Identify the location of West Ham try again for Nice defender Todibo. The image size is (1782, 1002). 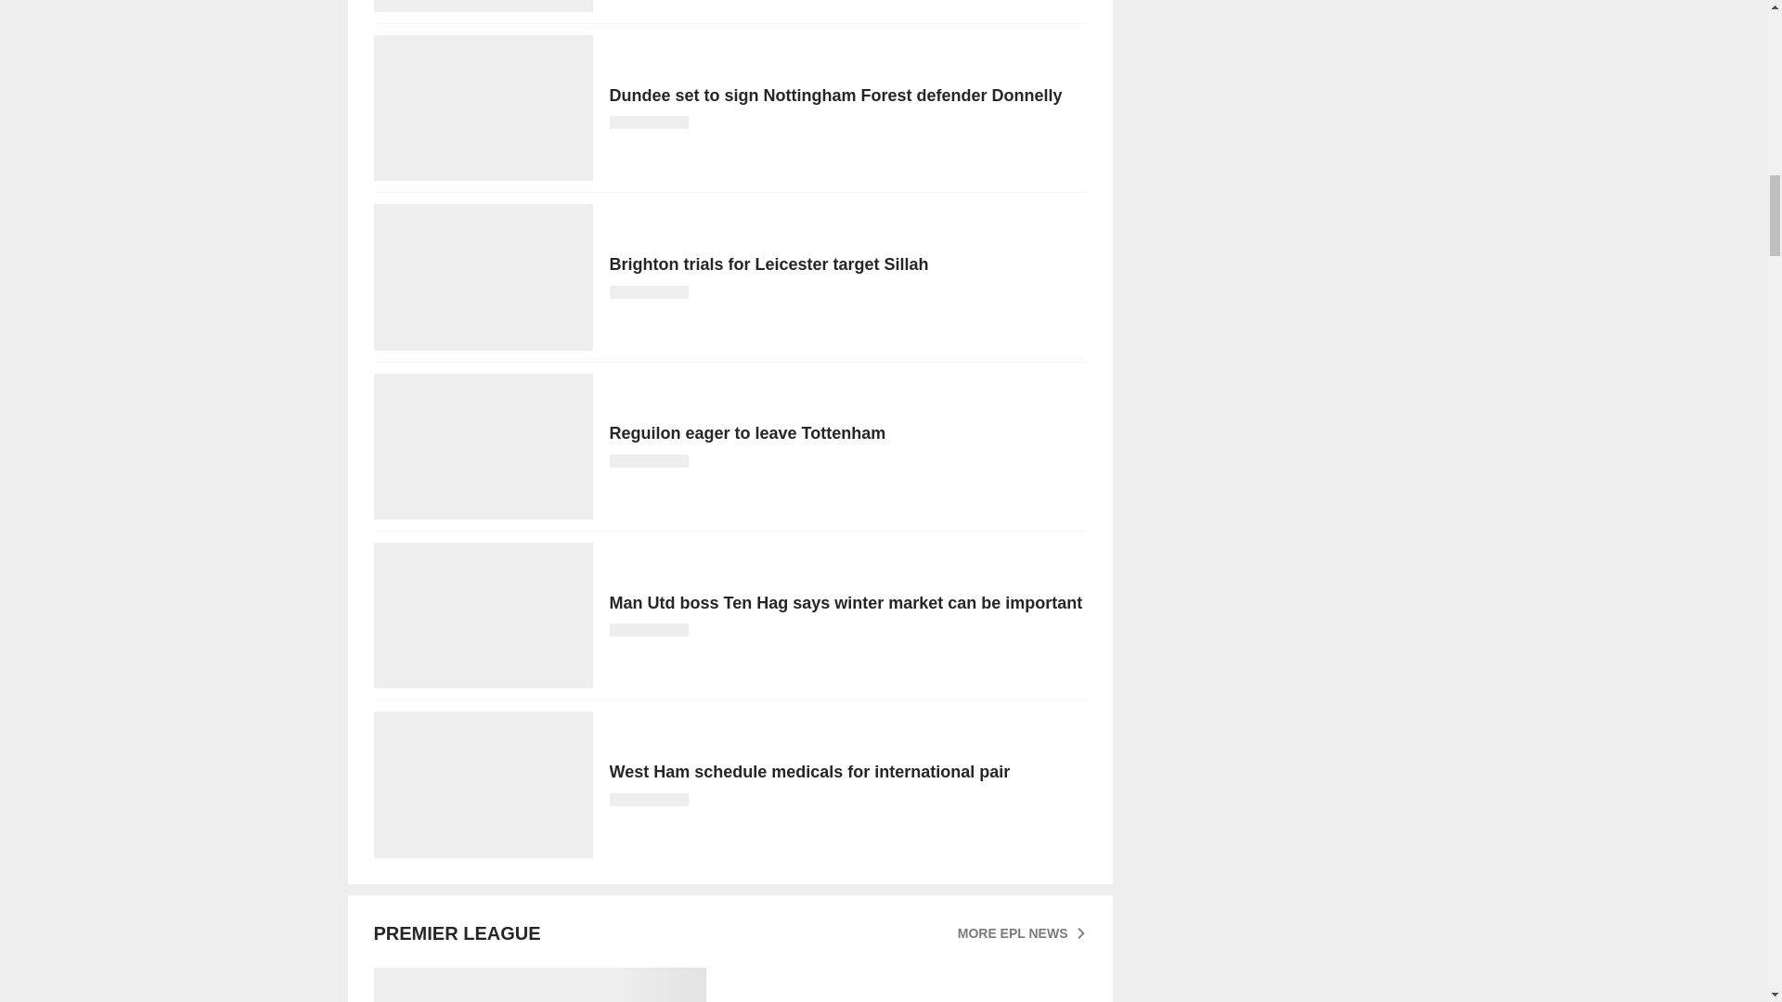
(729, 6).